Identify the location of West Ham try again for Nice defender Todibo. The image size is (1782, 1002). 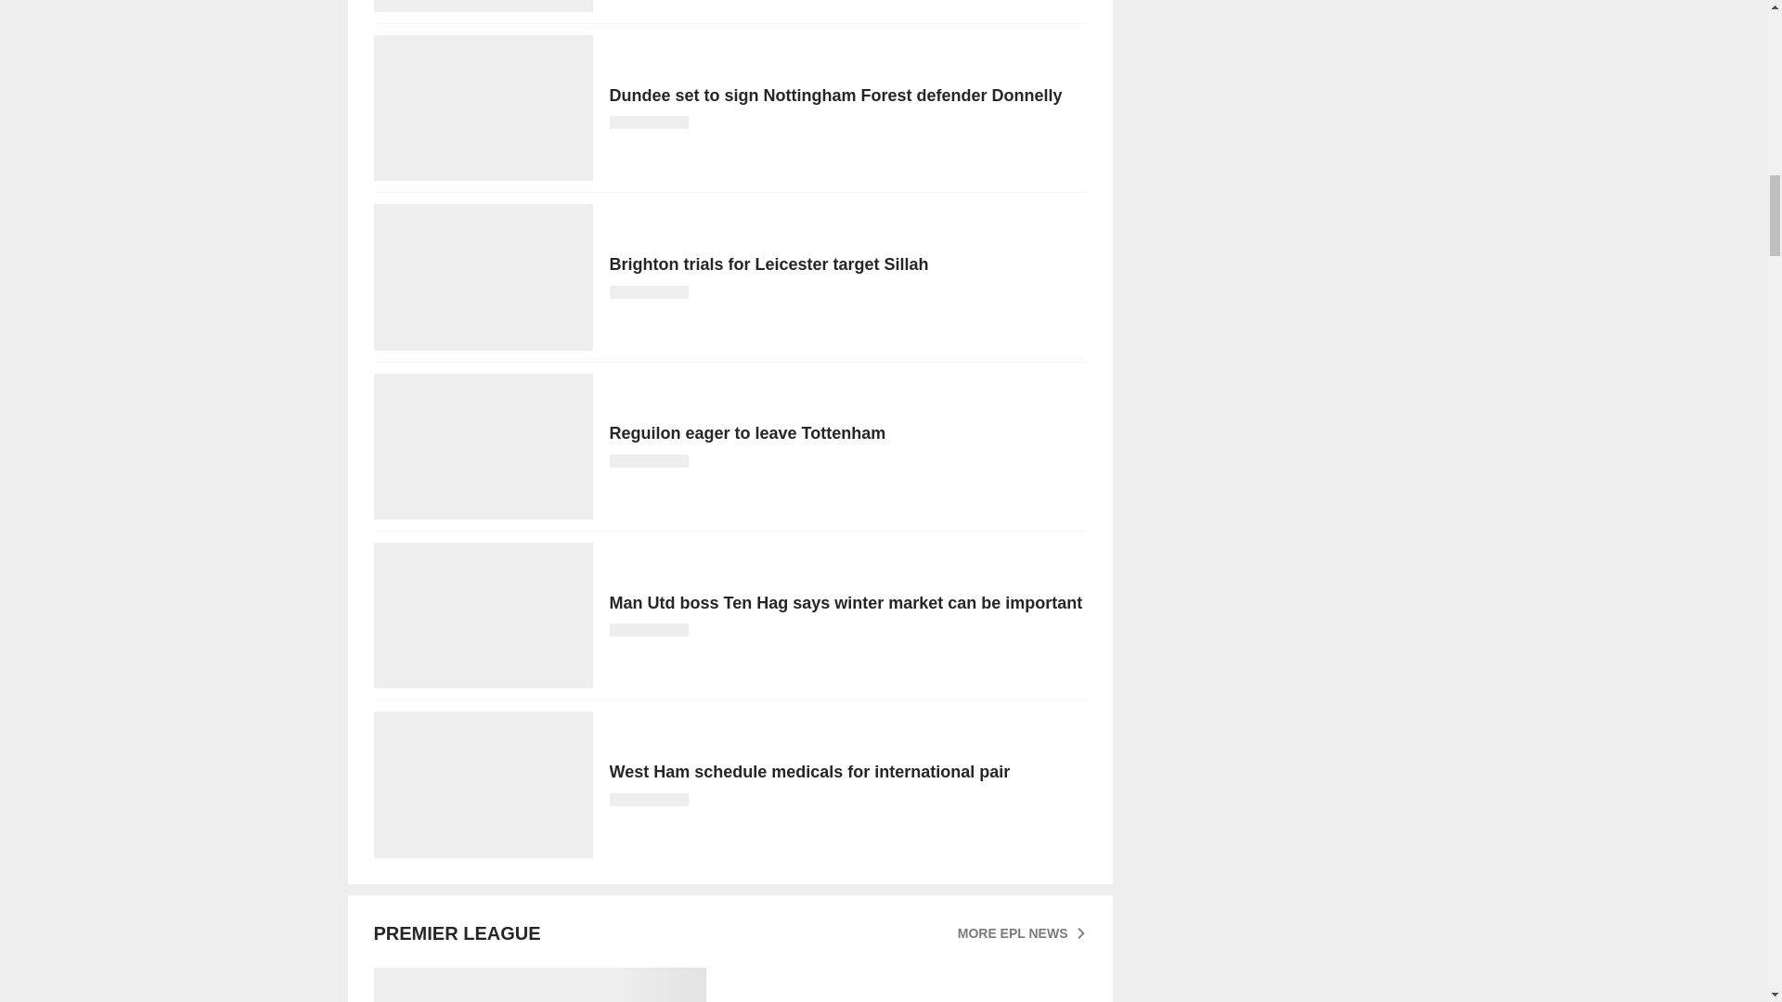
(729, 6).